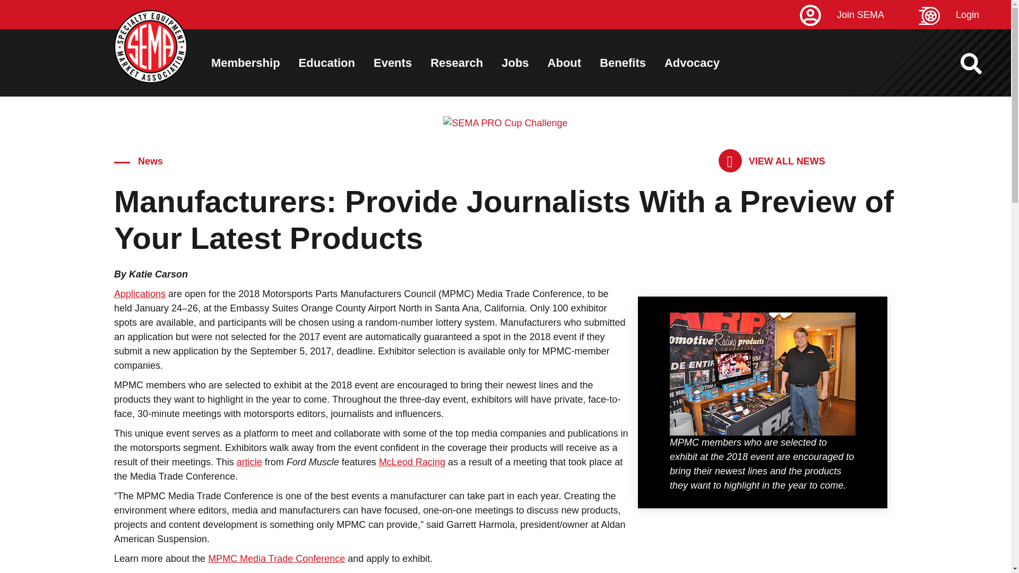 The width and height of the screenshot is (1019, 573). What do you see at coordinates (326, 63) in the screenshot?
I see `Education` at bounding box center [326, 63].